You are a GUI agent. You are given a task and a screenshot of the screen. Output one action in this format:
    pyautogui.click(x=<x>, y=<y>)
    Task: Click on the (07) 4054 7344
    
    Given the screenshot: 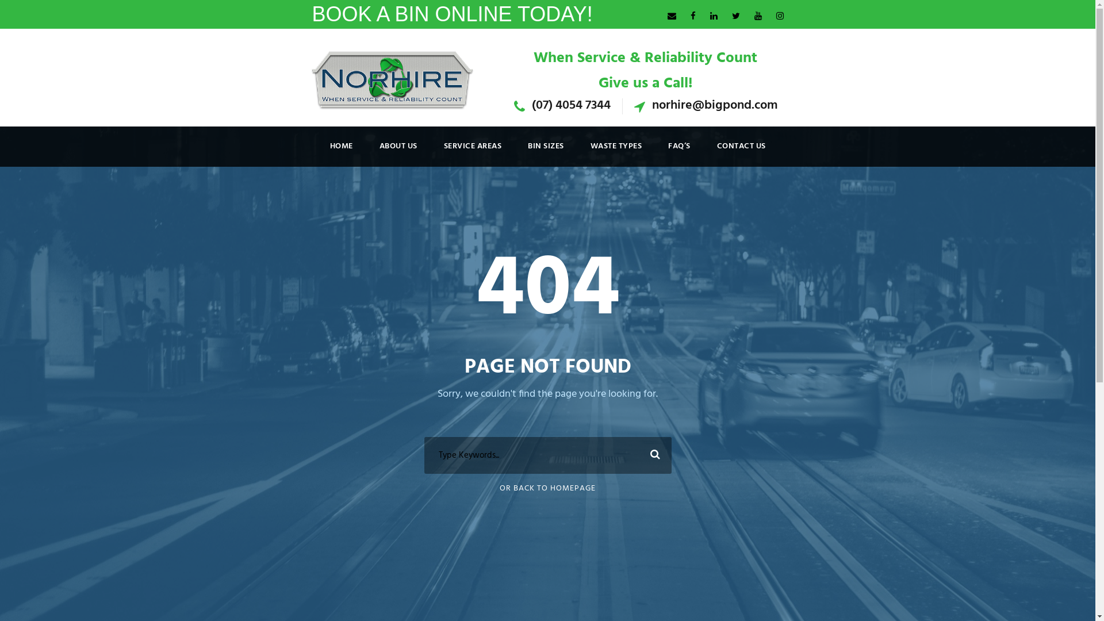 What is the action you would take?
    pyautogui.click(x=570, y=106)
    